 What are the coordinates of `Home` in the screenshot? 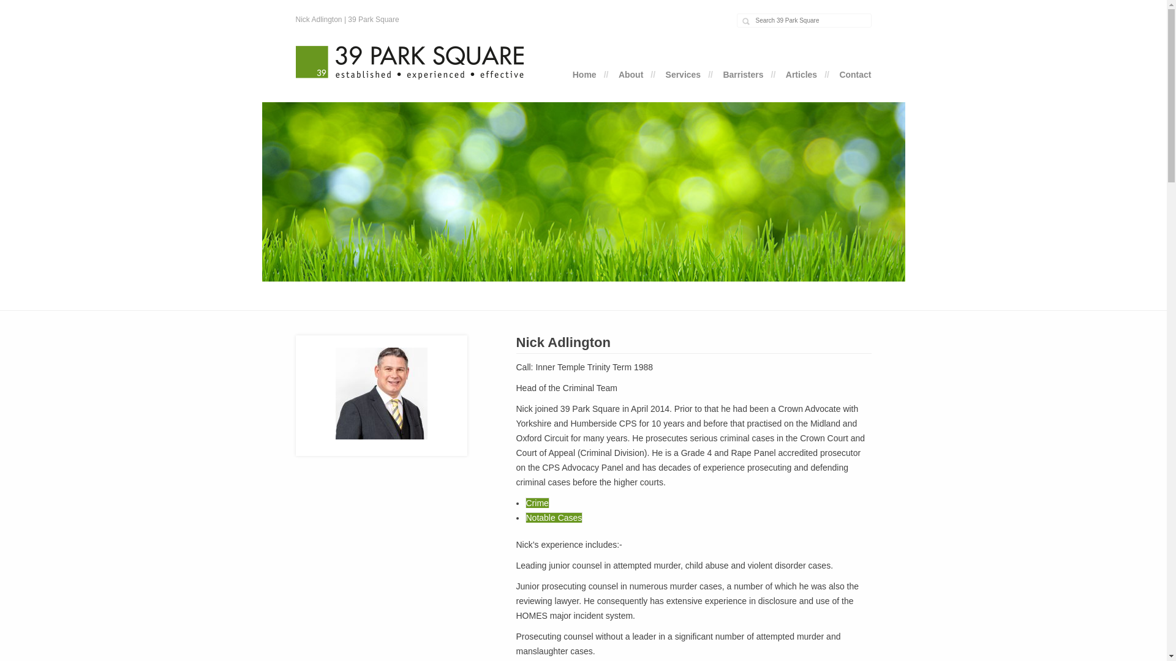 It's located at (584, 75).